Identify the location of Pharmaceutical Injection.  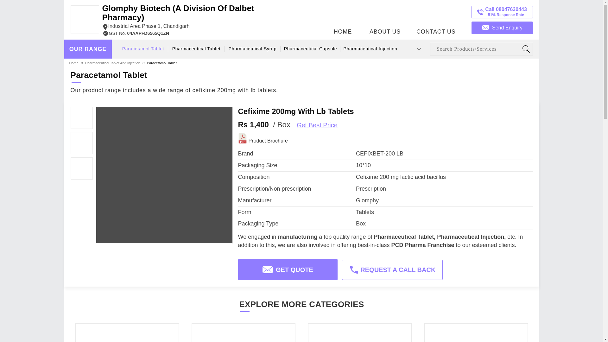
(370, 49).